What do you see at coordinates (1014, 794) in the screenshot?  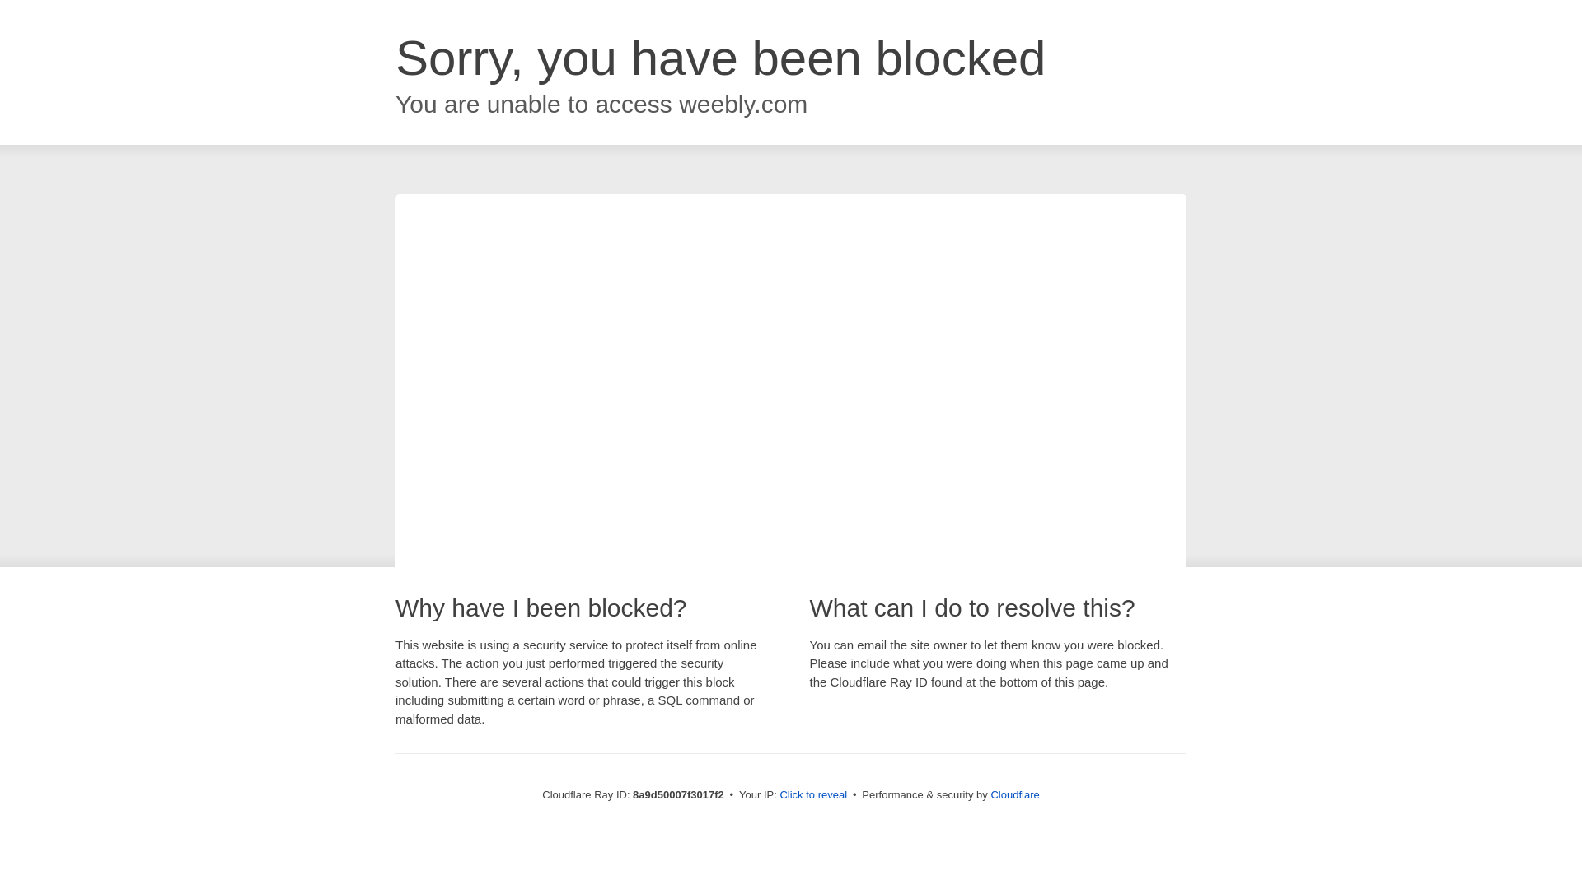 I see `Cloudflare` at bounding box center [1014, 794].